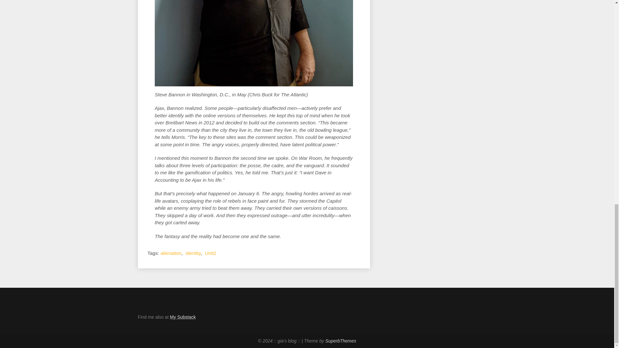 The width and height of the screenshot is (619, 348). I want to click on Unit2, so click(210, 253).